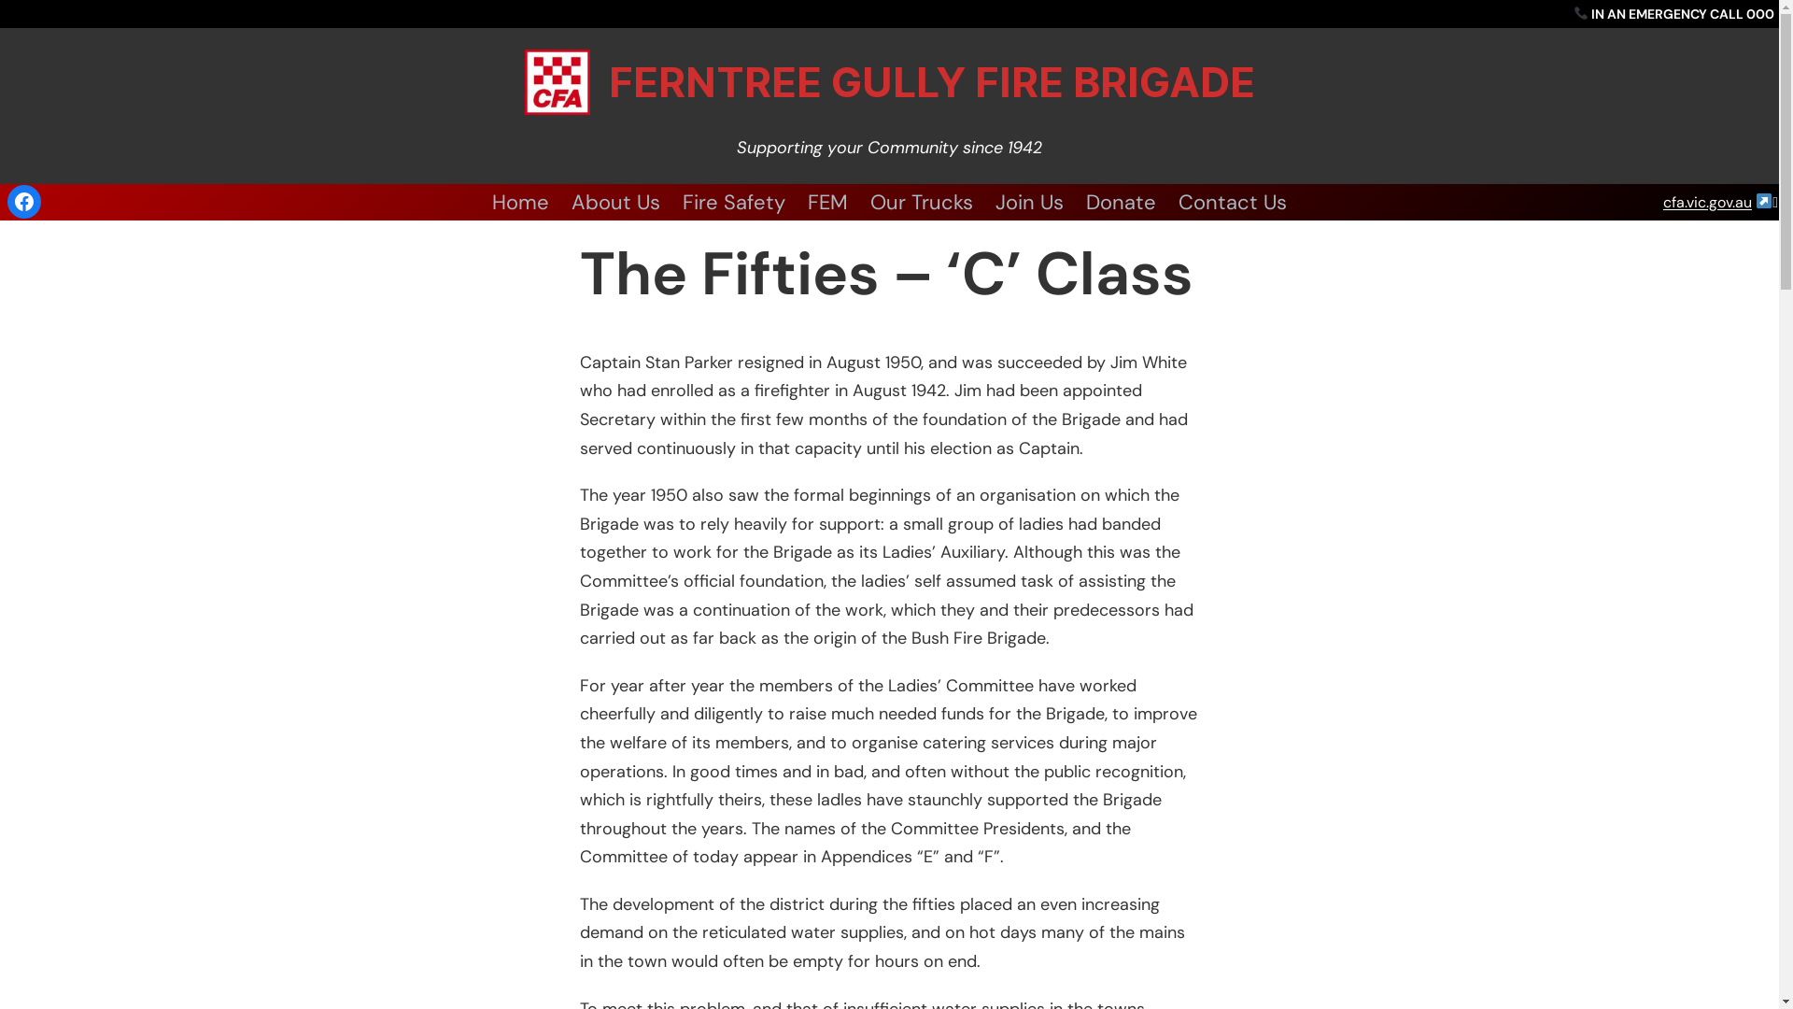 Image resolution: width=1793 pixels, height=1009 pixels. I want to click on IN AN EMERGENCY CALL 000, so click(1673, 14).